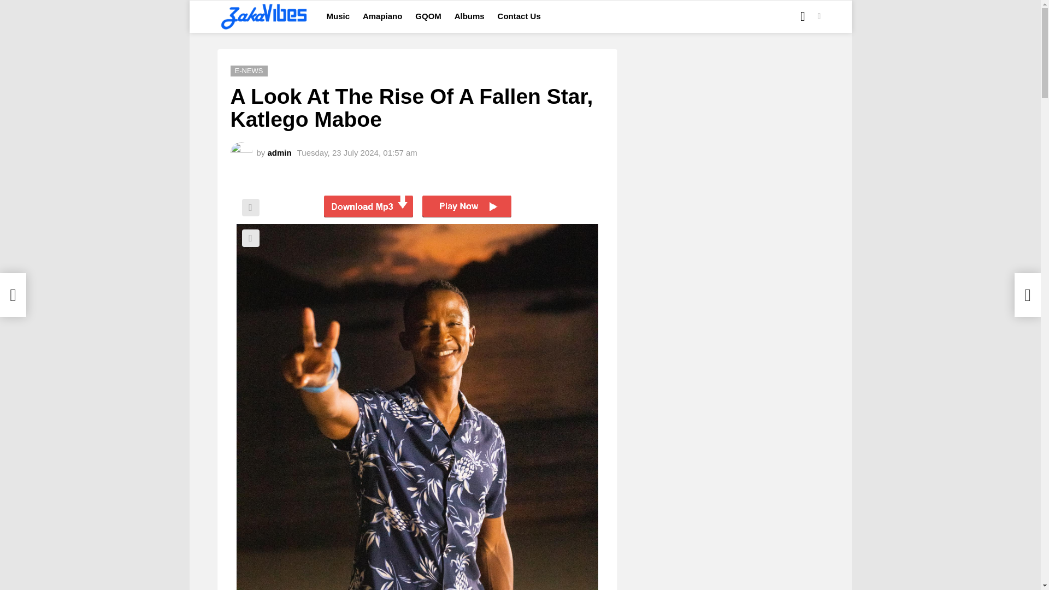  What do you see at coordinates (250, 238) in the screenshot?
I see `Share` at bounding box center [250, 238].